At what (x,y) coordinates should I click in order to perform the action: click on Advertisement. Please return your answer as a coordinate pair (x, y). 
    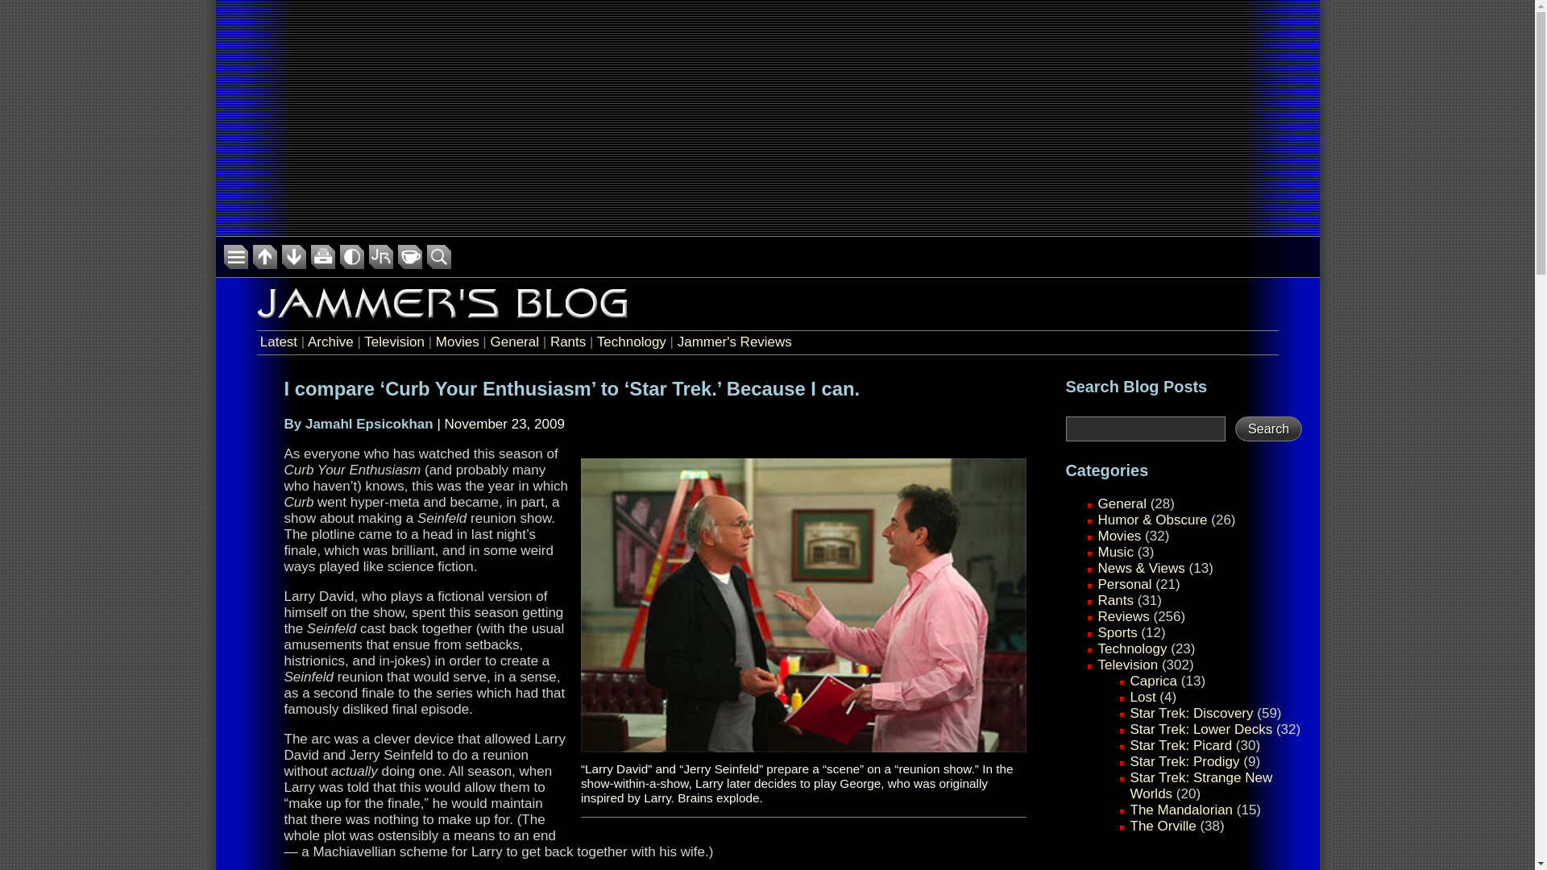
    Looking at the image, I should click on (766, 116).